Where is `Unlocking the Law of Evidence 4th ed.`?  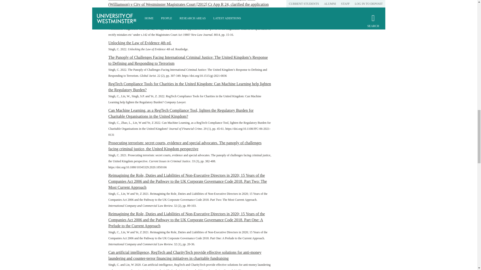
Unlocking the Law of Evidence 4th ed. is located at coordinates (140, 43).